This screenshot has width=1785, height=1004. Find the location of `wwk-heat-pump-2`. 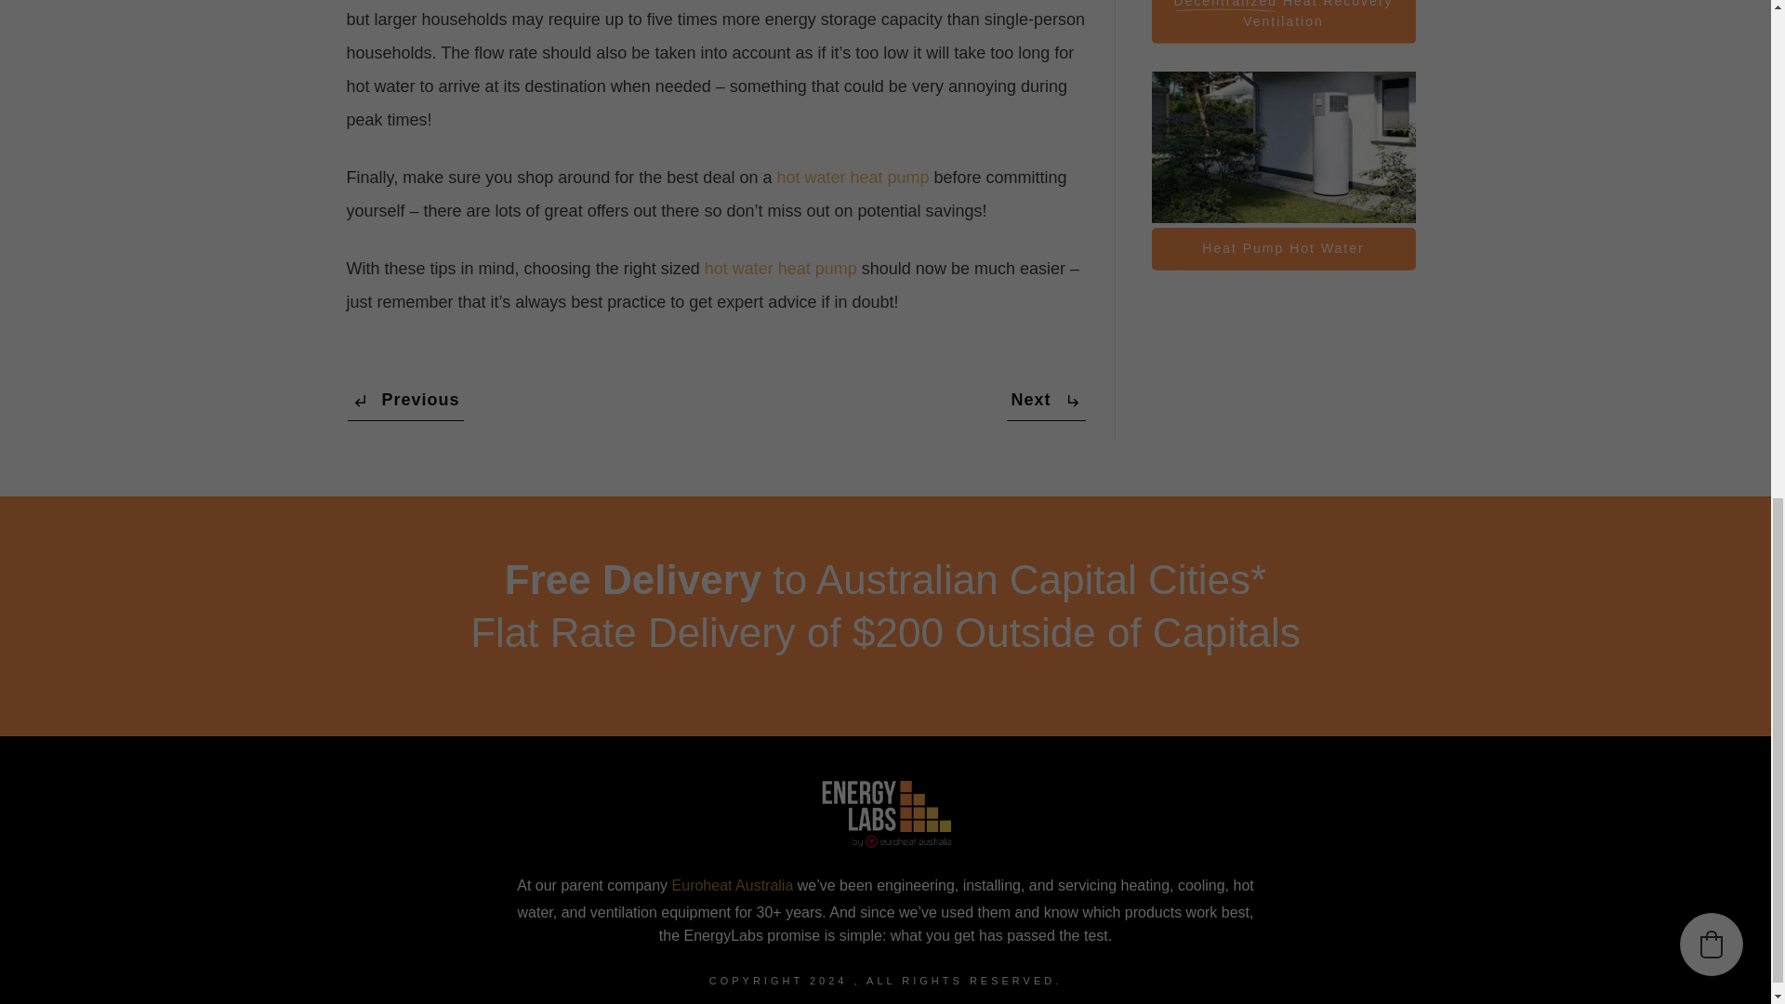

wwk-heat-pump-2 is located at coordinates (1283, 147).